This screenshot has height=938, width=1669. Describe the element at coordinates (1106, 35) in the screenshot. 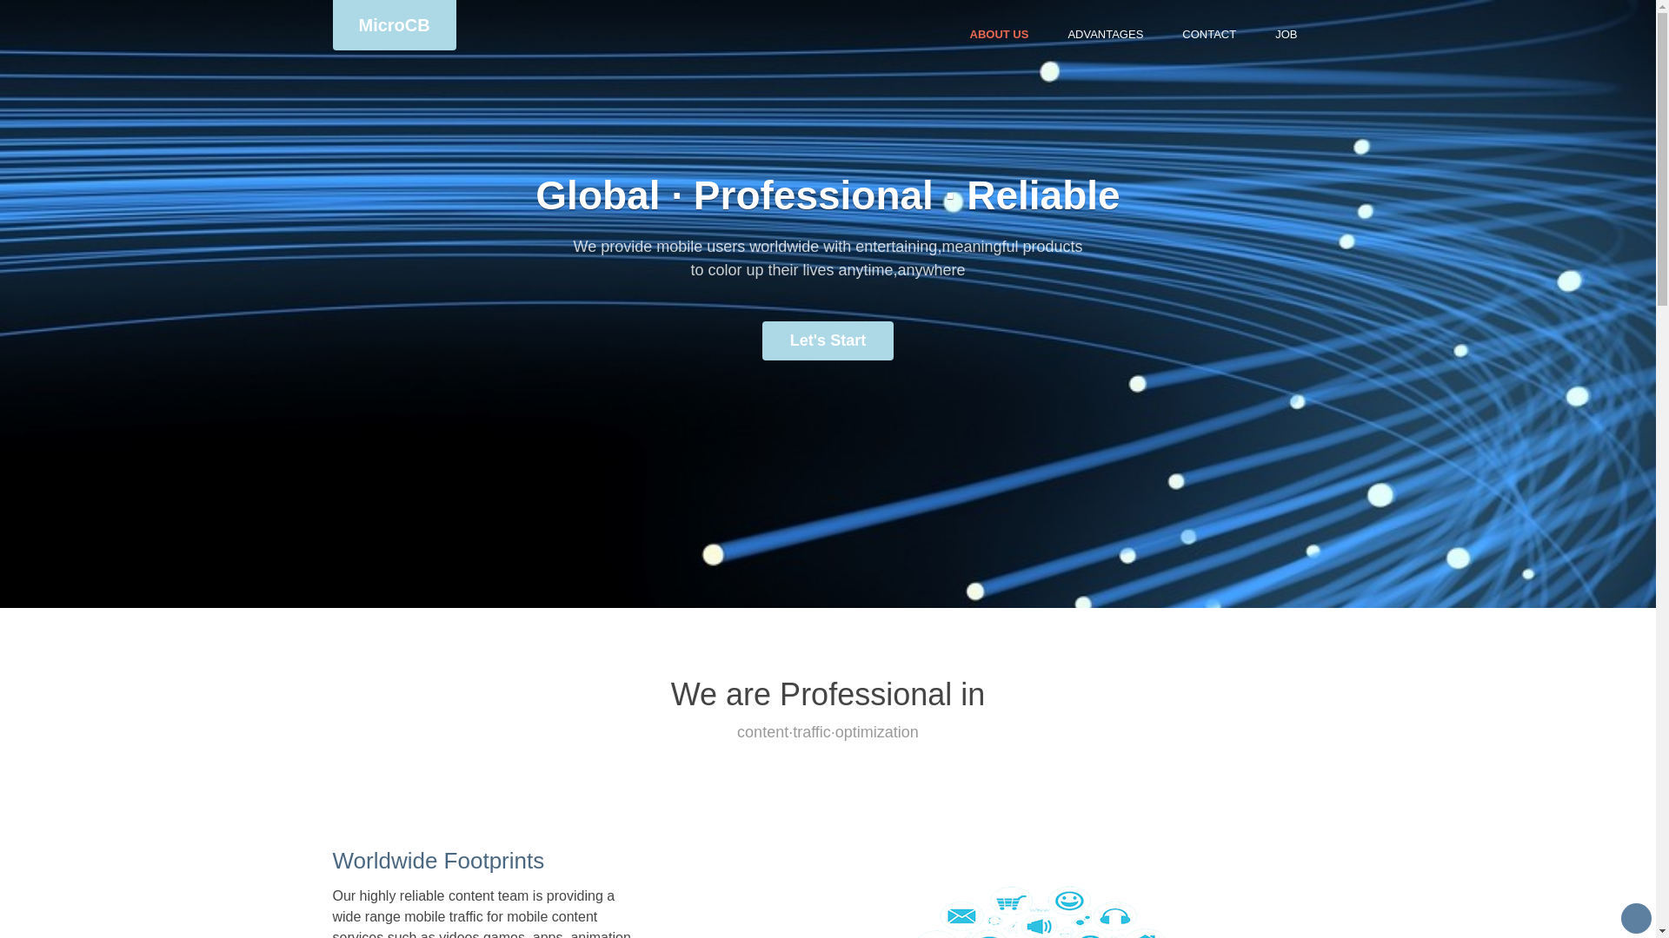

I see `ADVANTAGES` at that location.